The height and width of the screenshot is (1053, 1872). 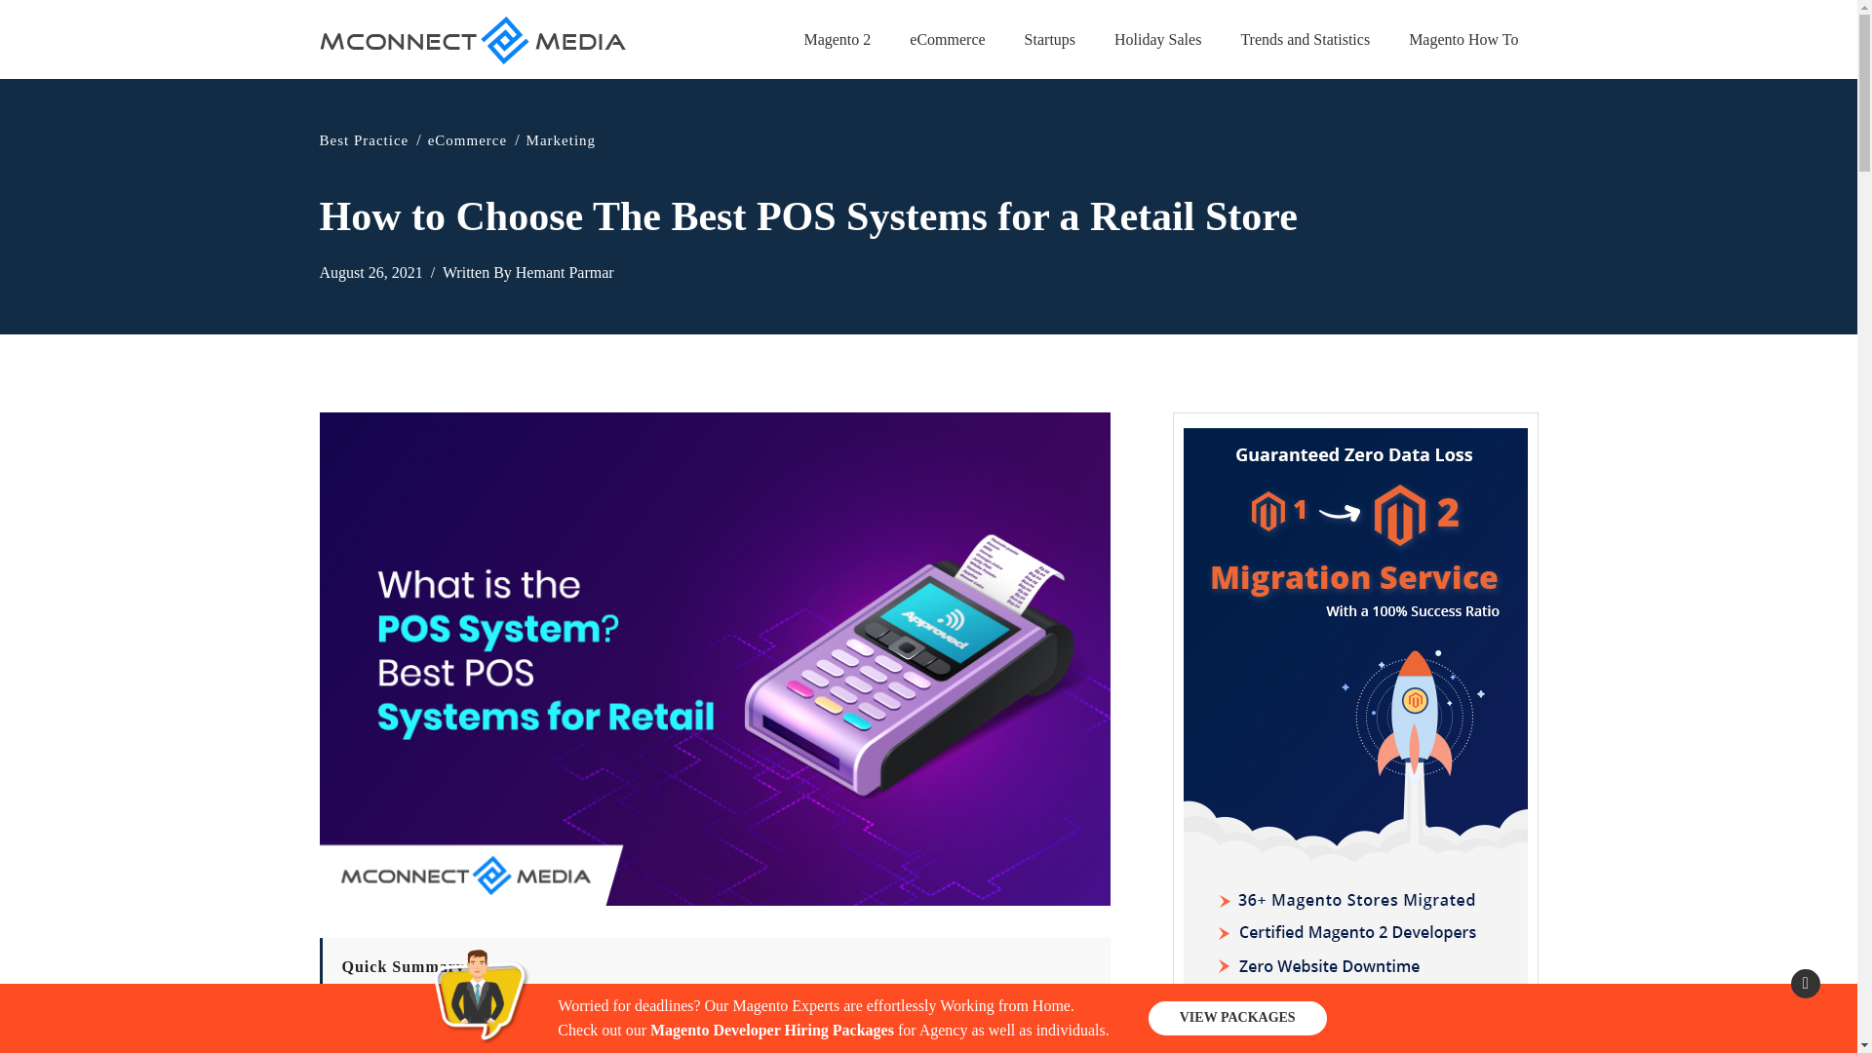 What do you see at coordinates (1157, 39) in the screenshot?
I see `Holiday Sales` at bounding box center [1157, 39].